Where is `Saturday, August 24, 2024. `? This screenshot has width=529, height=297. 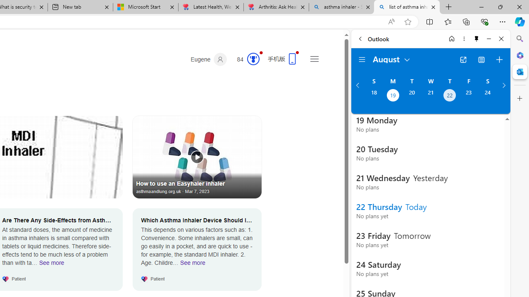 Saturday, August 24, 2024.  is located at coordinates (488, 96).